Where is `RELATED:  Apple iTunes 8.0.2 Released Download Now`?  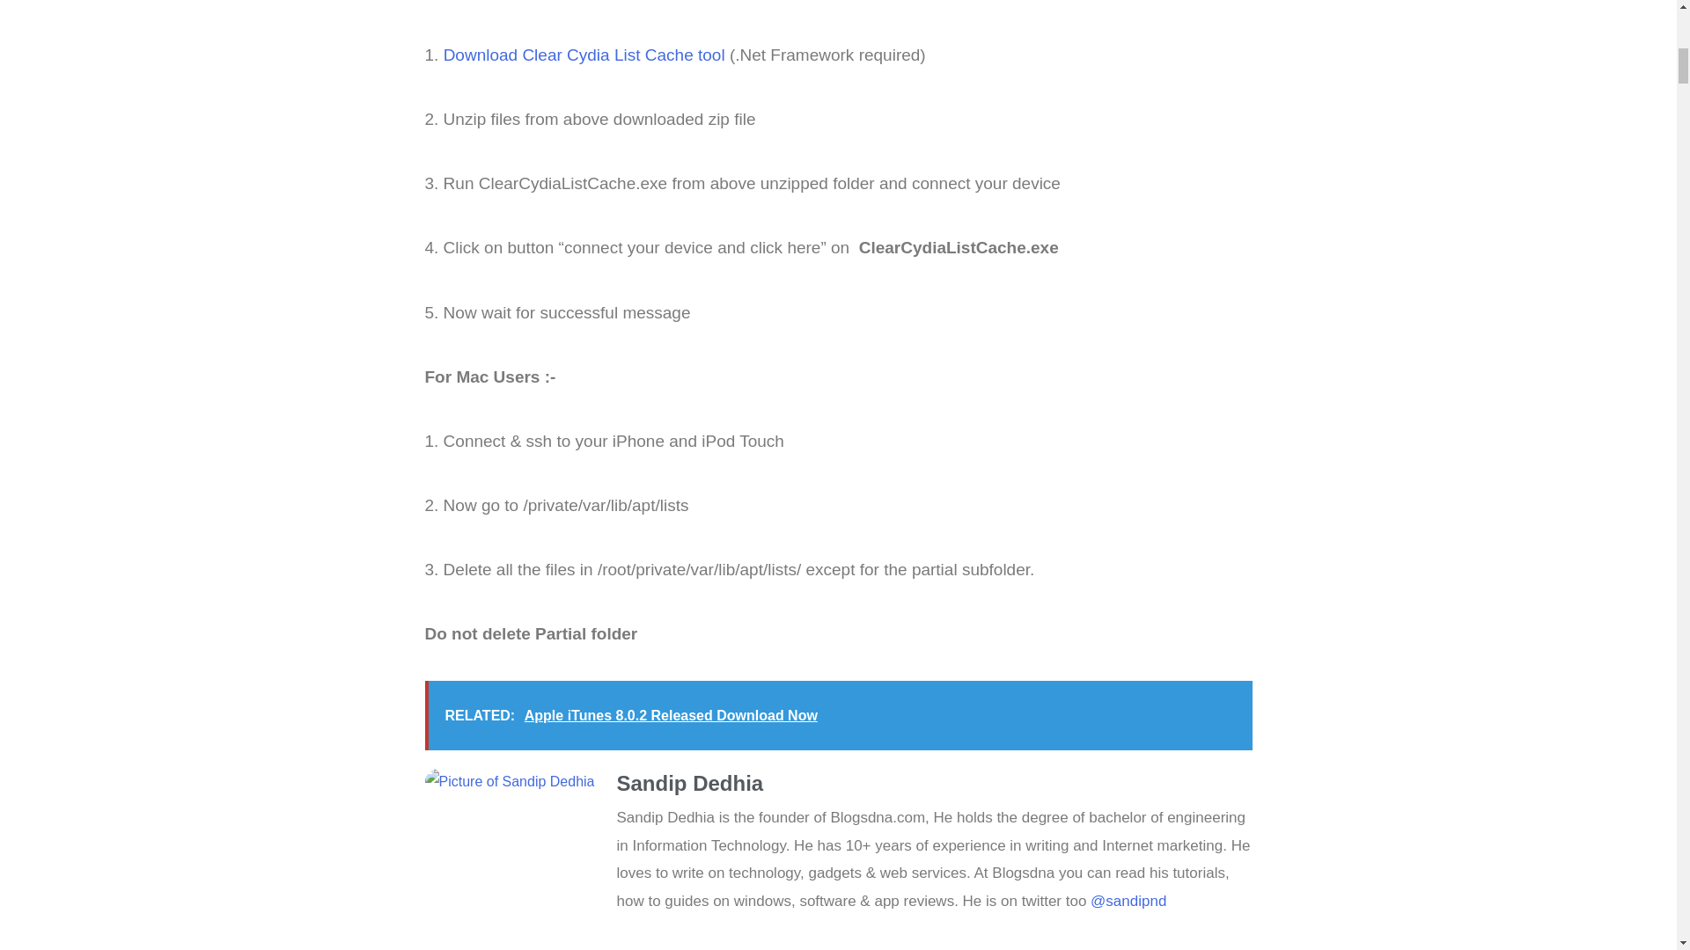 RELATED:  Apple iTunes 8.0.2 Released Download Now is located at coordinates (838, 716).